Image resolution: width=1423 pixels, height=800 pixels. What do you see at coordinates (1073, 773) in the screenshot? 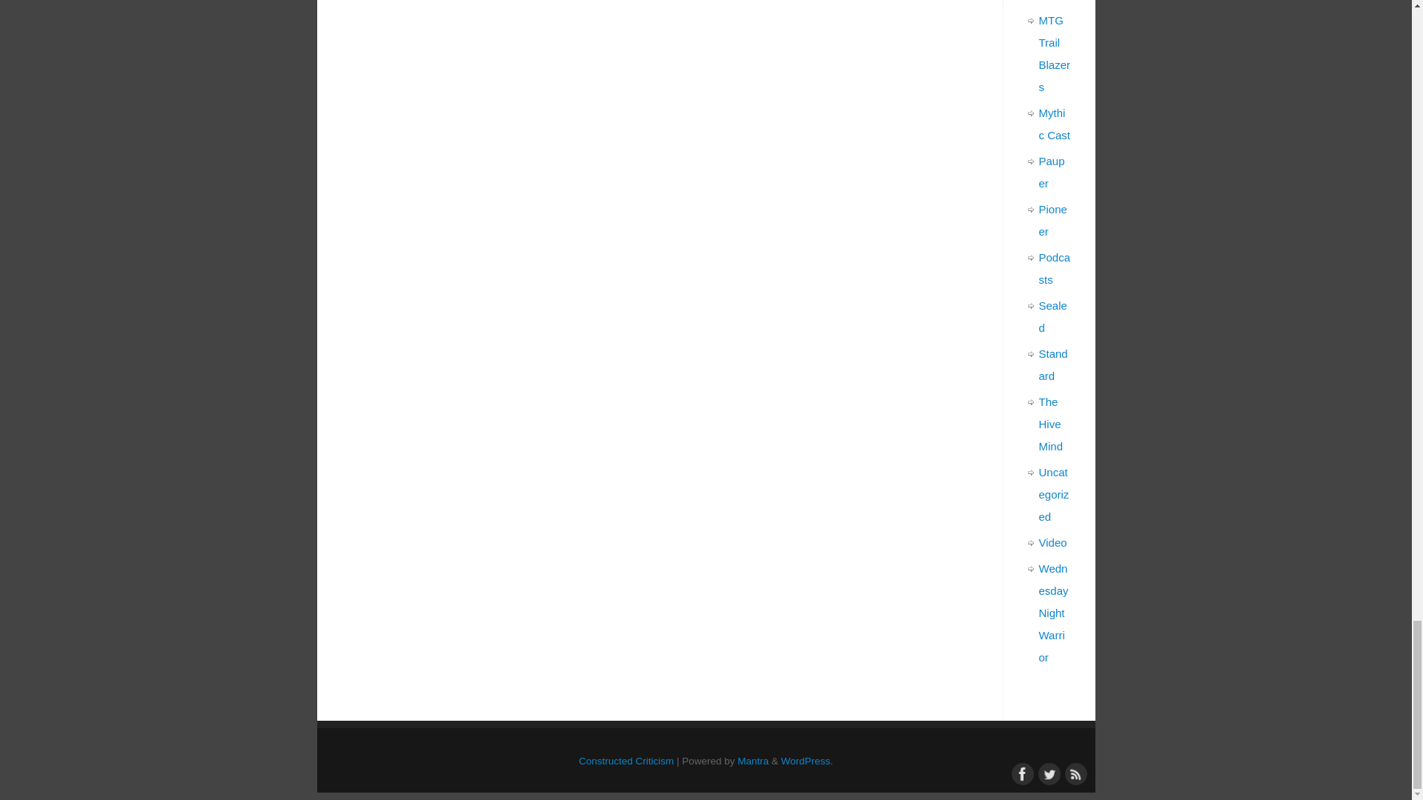
I see `RSS` at bounding box center [1073, 773].